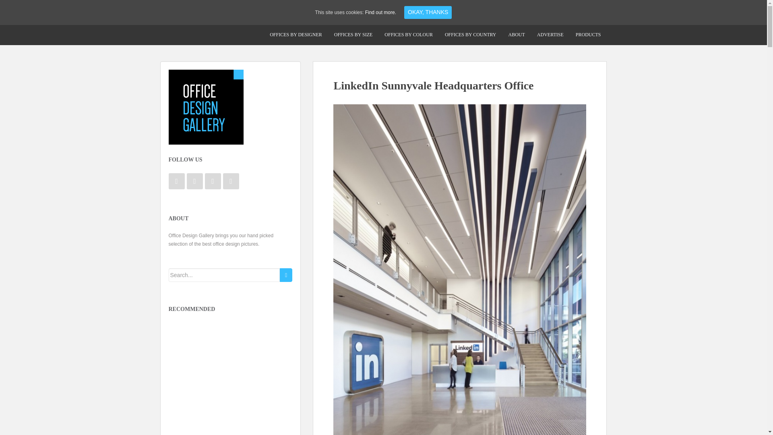 This screenshot has width=773, height=435. I want to click on Go, so click(286, 275).